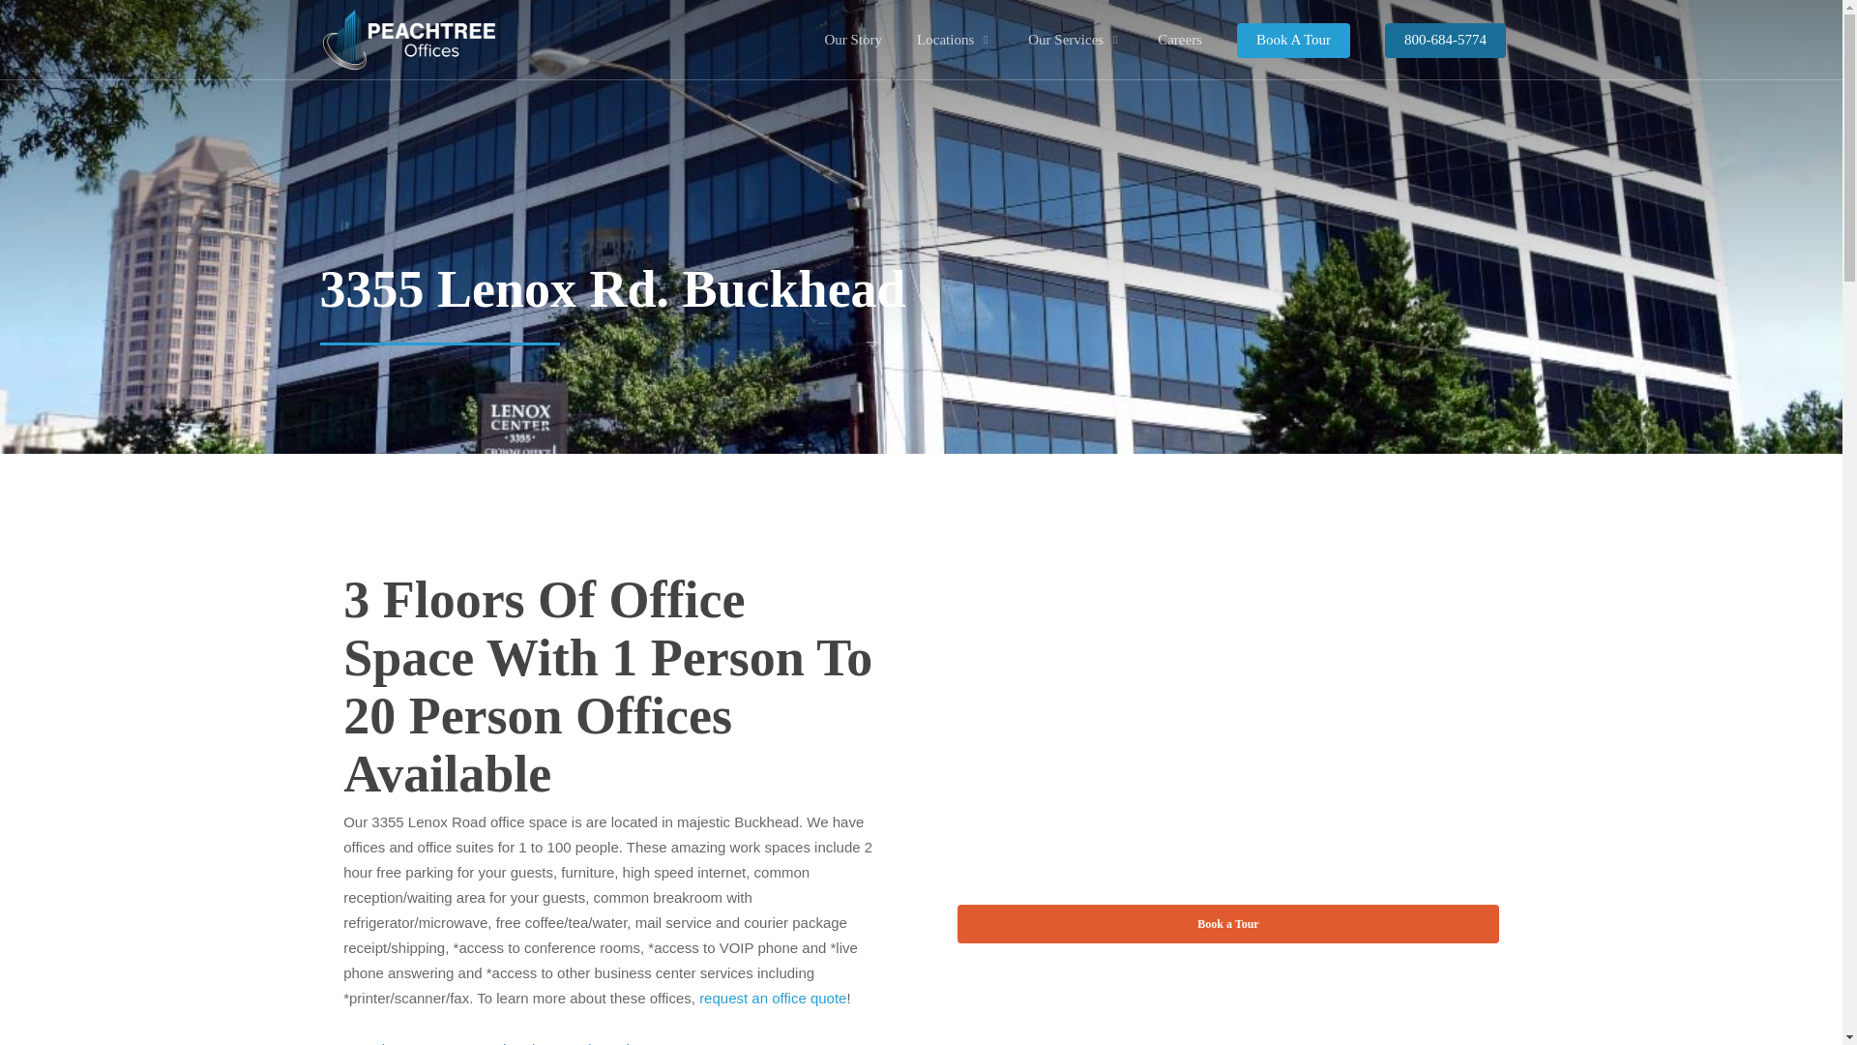  I want to click on Book a Tour, so click(1228, 924).